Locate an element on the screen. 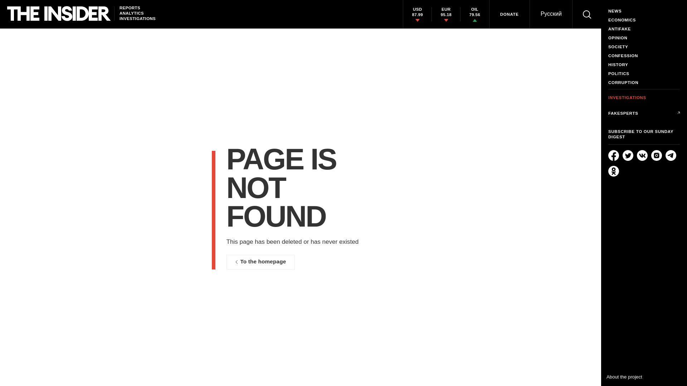 Image resolution: width=687 pixels, height=386 pixels. SUBSCRIBE TO OUR SUNDAY DIGEST is located at coordinates (644, 134).